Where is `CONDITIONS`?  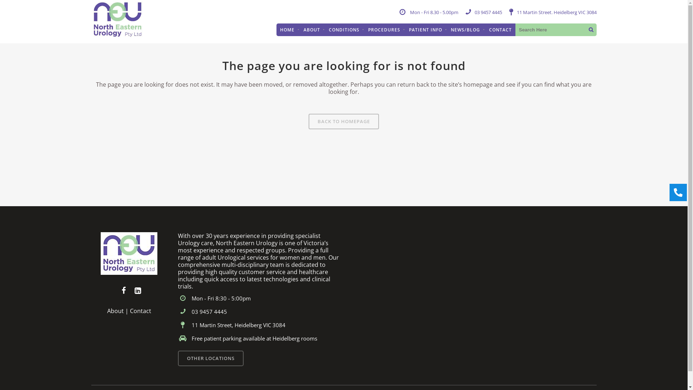 CONDITIONS is located at coordinates (344, 30).